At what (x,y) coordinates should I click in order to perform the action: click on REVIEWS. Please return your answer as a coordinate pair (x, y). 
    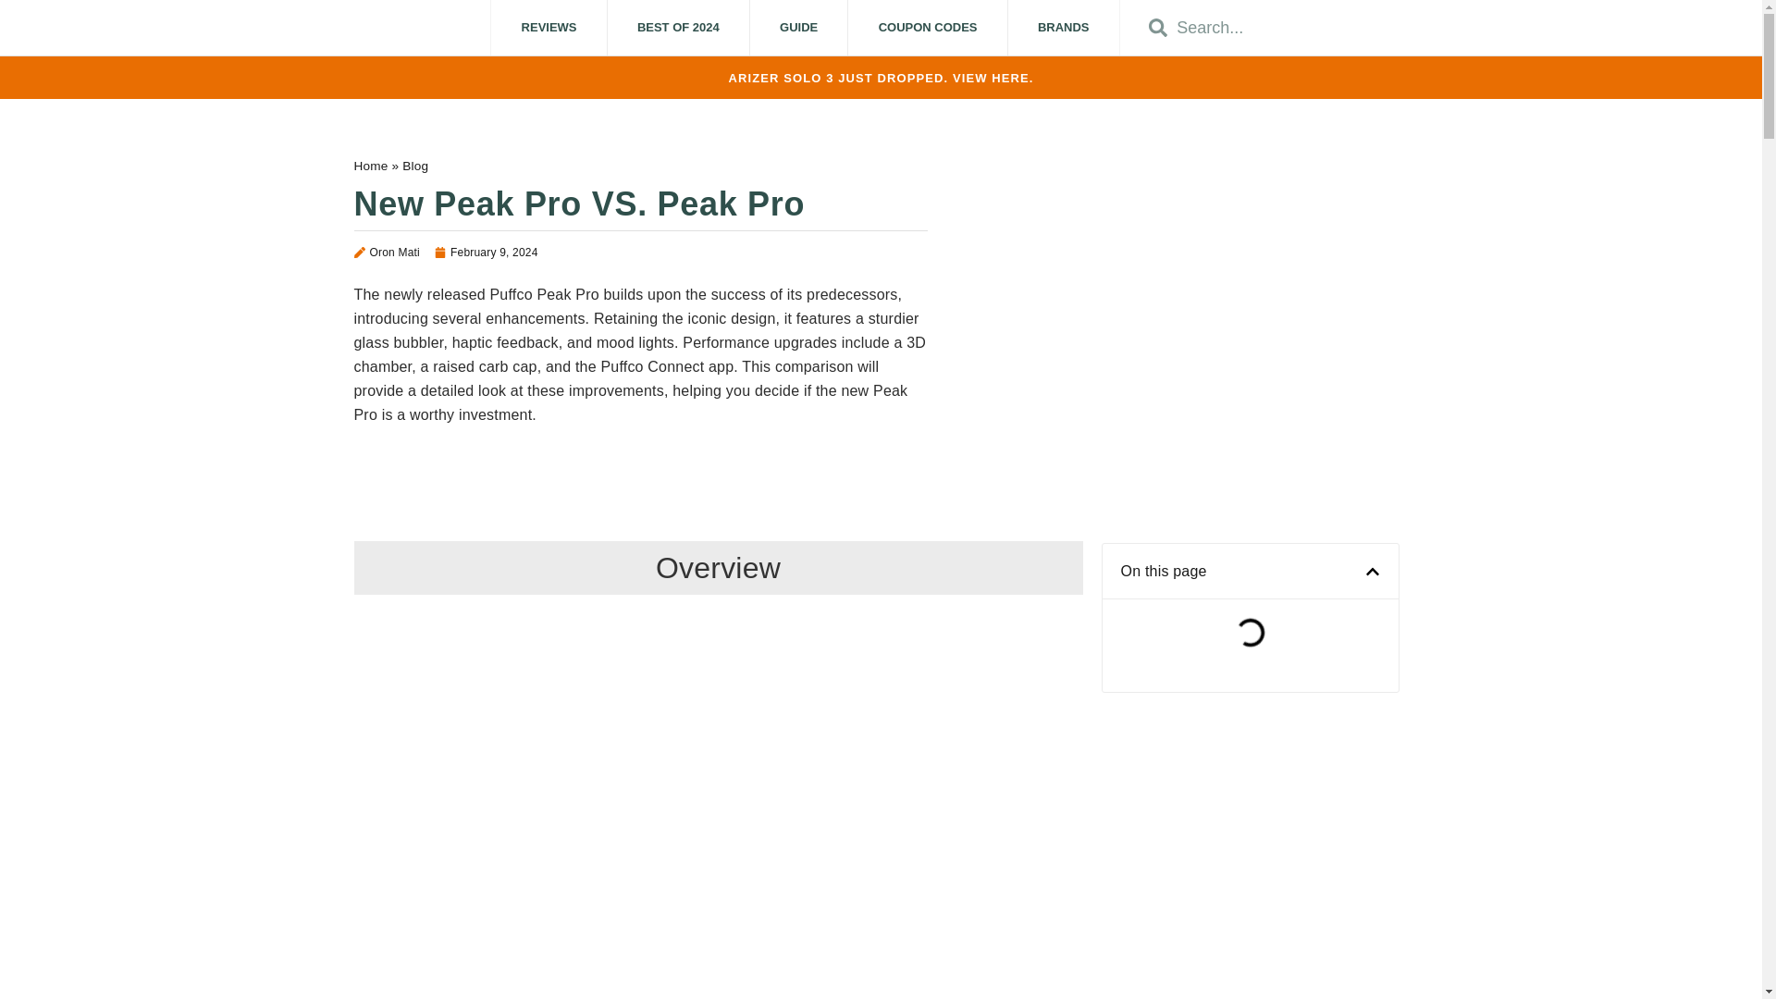
    Looking at the image, I should click on (548, 28).